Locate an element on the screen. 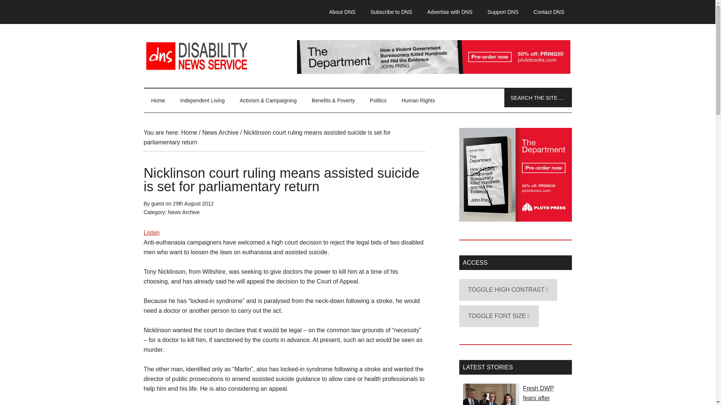 This screenshot has height=405, width=721. Listen is located at coordinates (151, 232).